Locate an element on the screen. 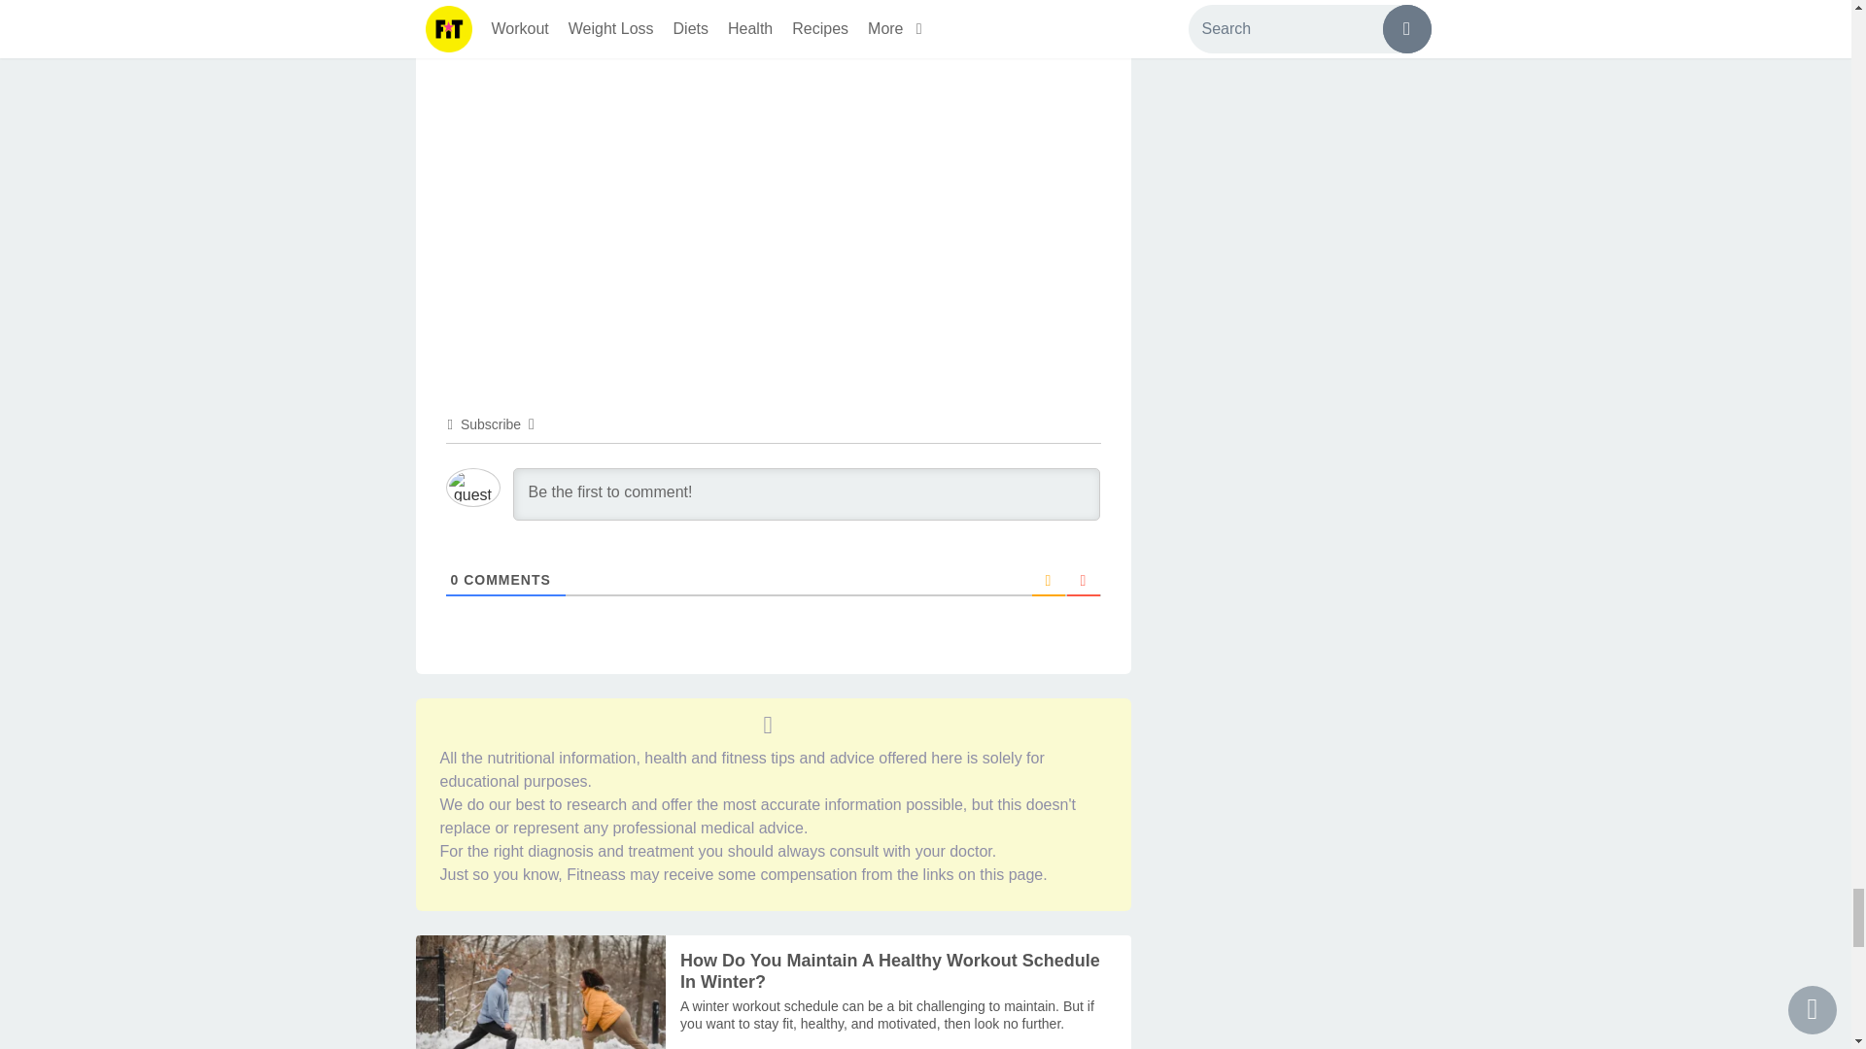 The image size is (1866, 1049). How Do You Maintain a Healthy Workout Schedule in Winter? is located at coordinates (890, 970).